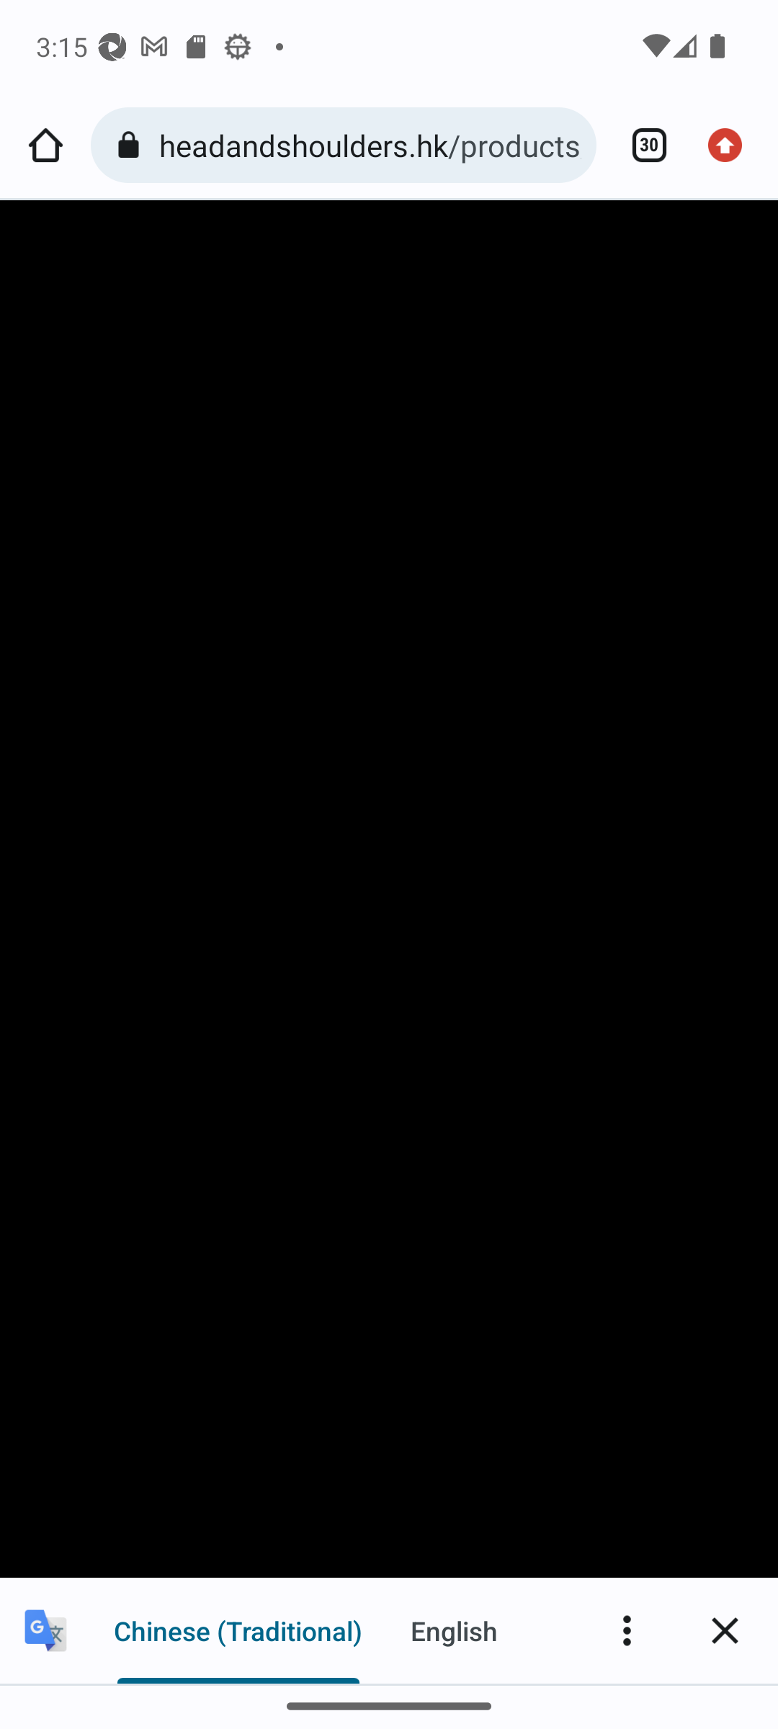  I want to click on Connection is secure, so click(133, 146).